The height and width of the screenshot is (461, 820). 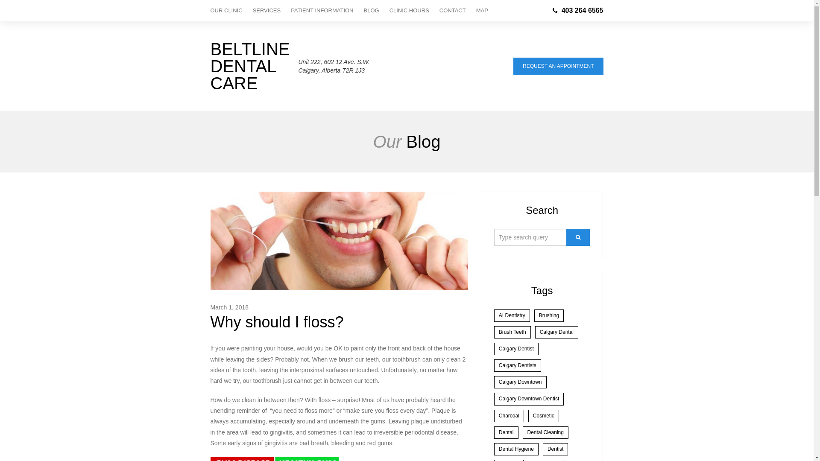 What do you see at coordinates (549, 316) in the screenshot?
I see `Brushing` at bounding box center [549, 316].